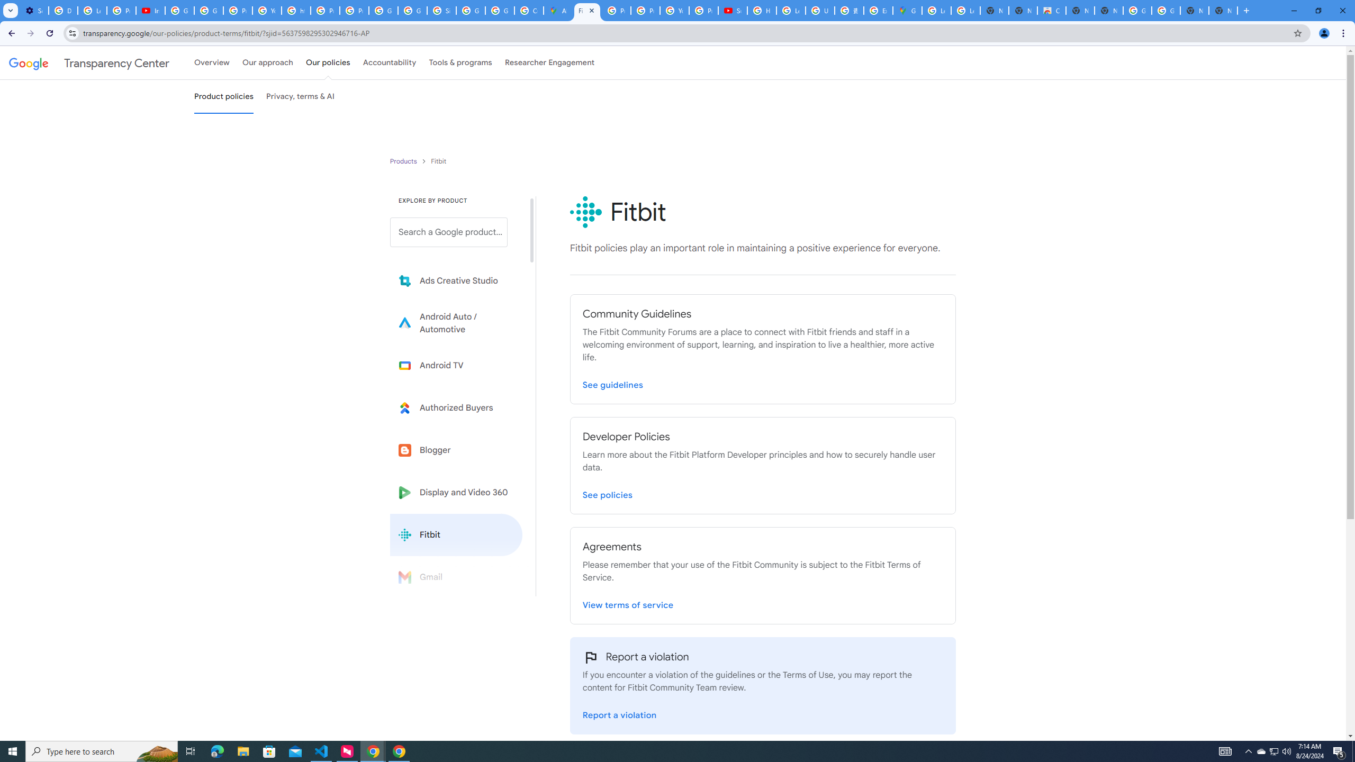 Image resolution: width=1355 pixels, height=762 pixels. I want to click on Our approach, so click(267, 62).